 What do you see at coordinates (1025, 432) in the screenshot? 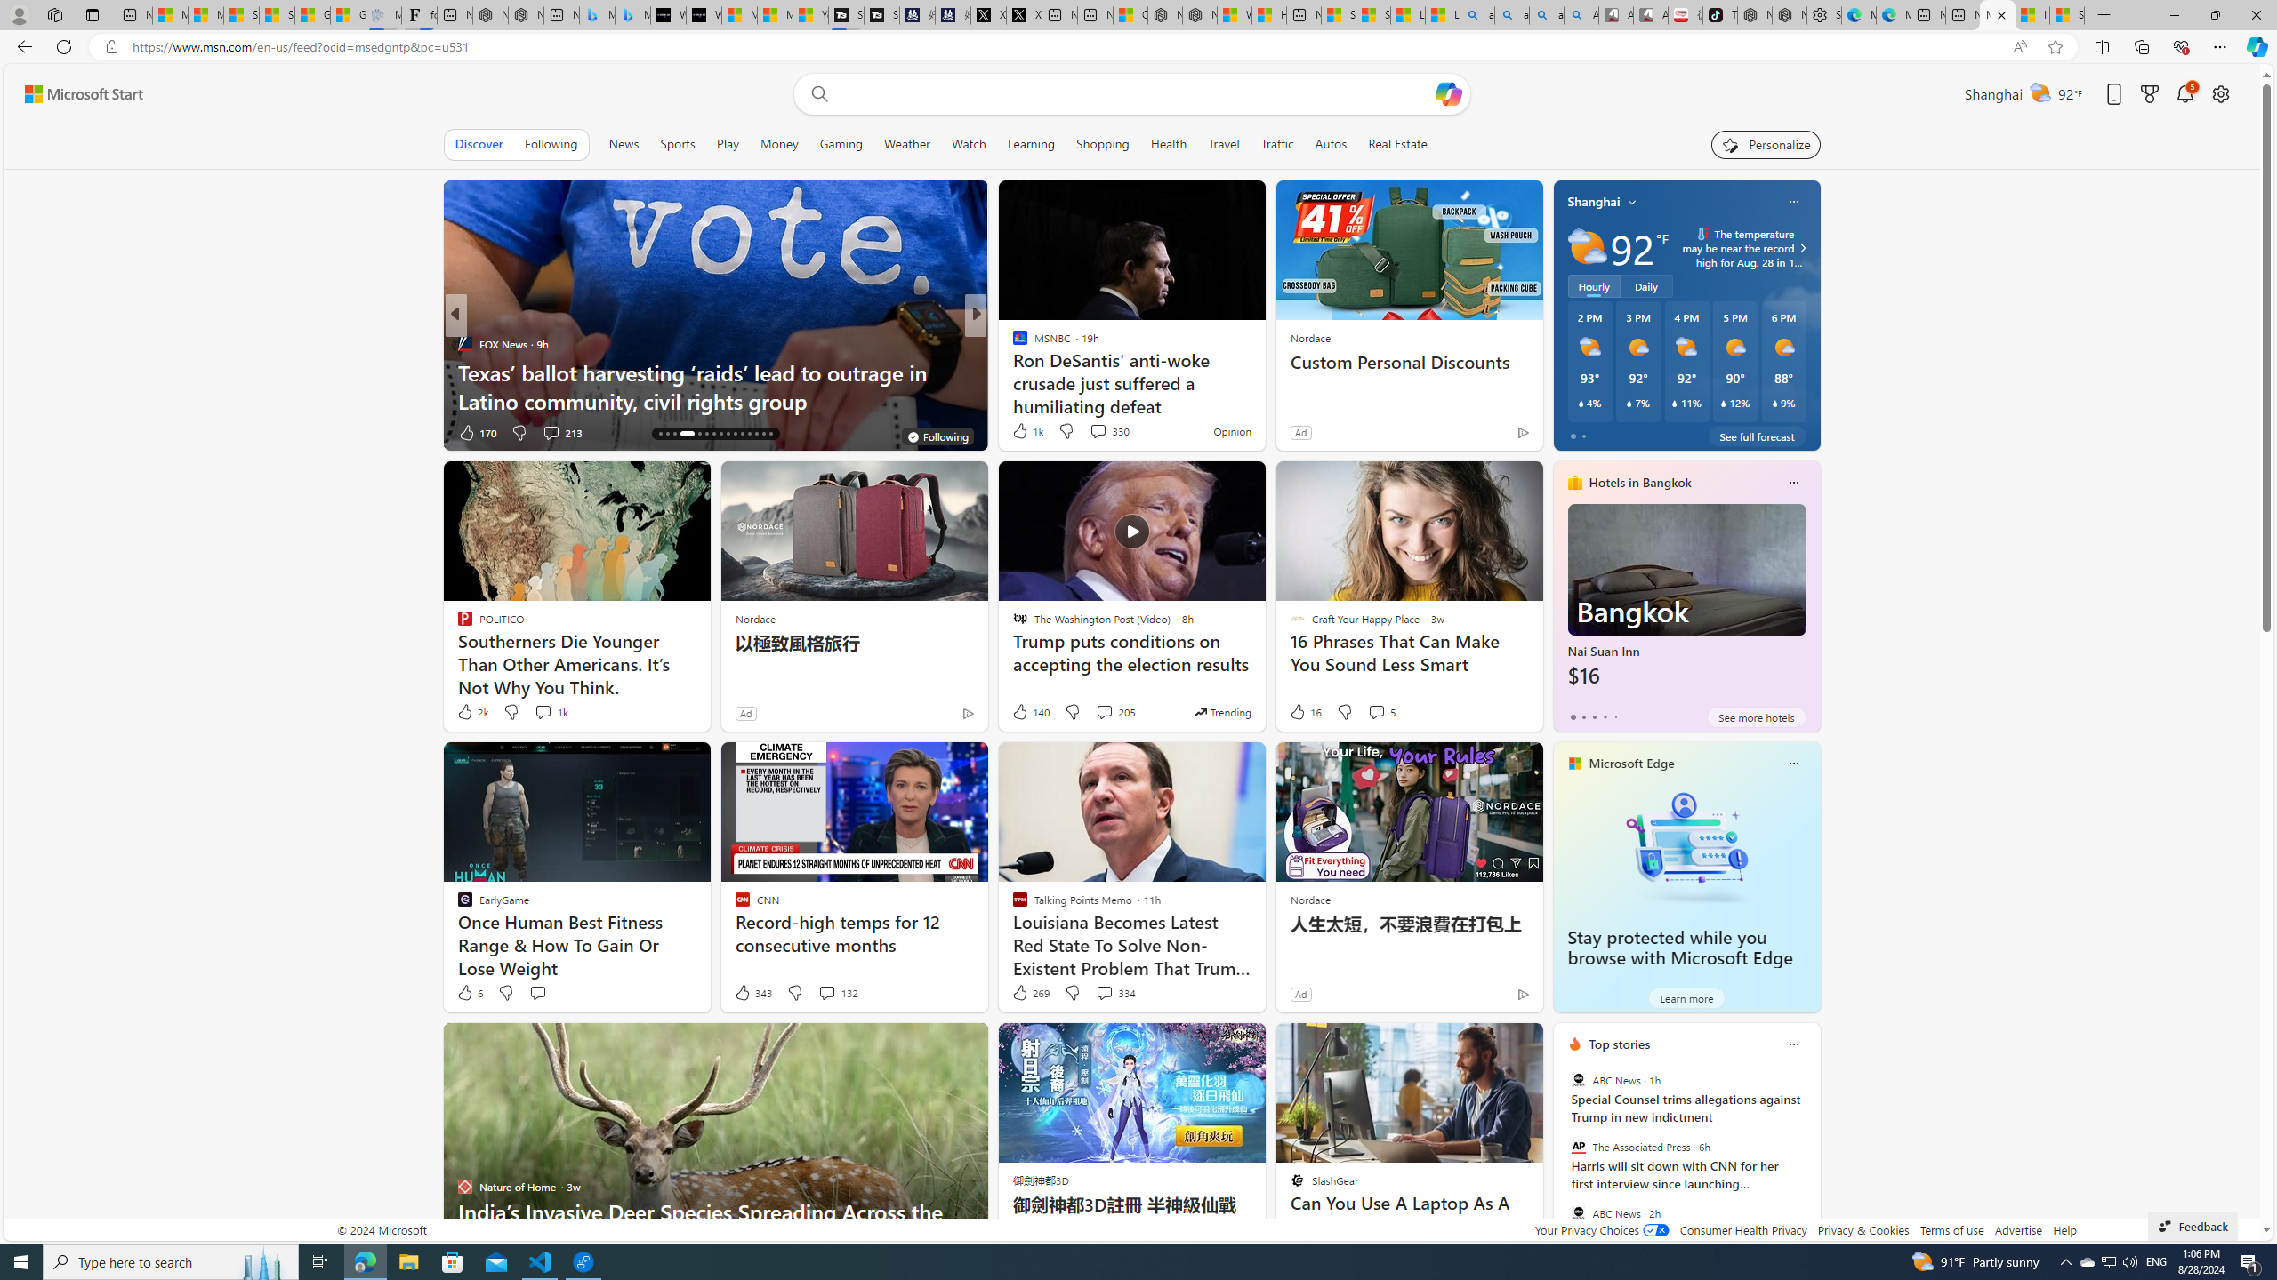
I see `626 Like` at bounding box center [1025, 432].